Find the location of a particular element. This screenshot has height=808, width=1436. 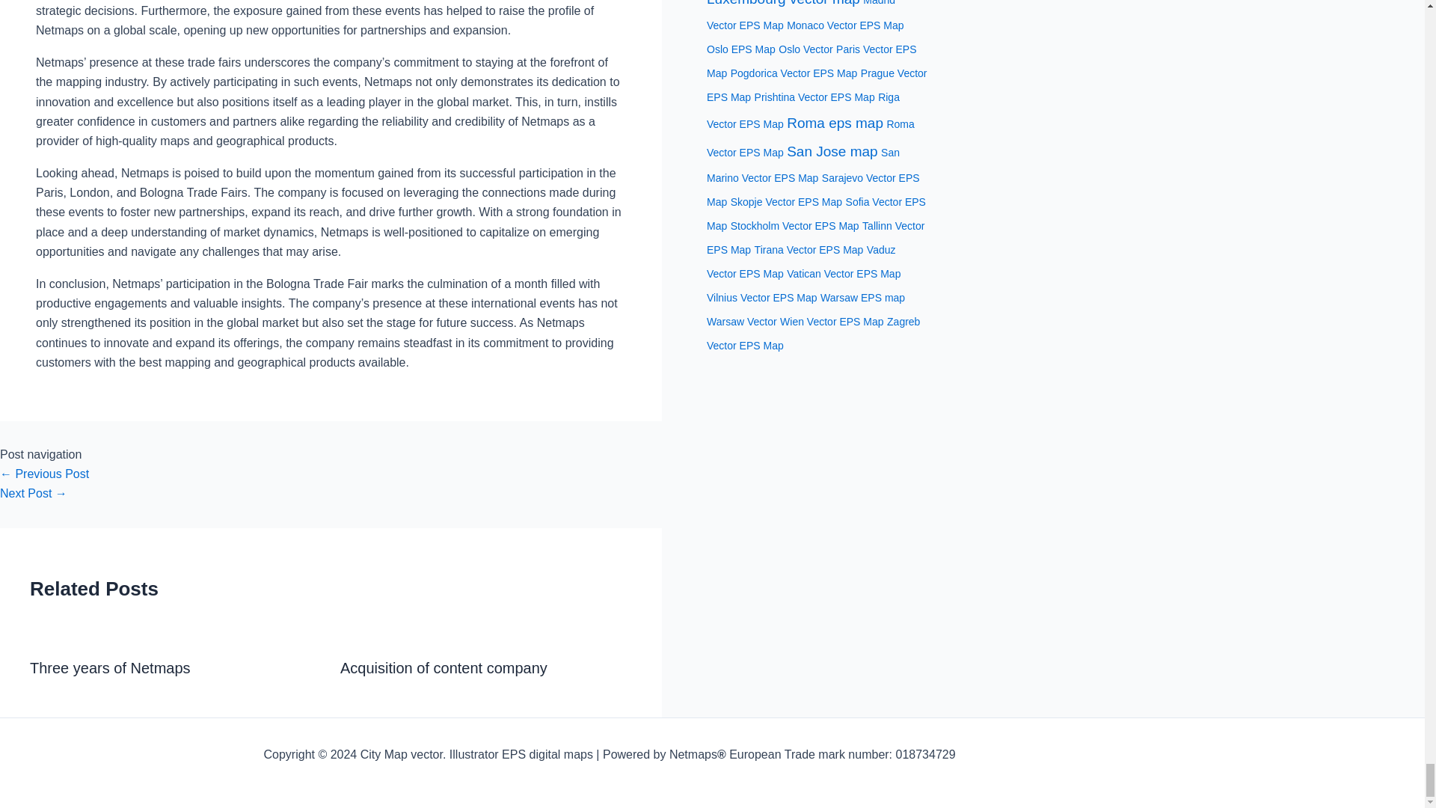

Maps for annual agendas is located at coordinates (45, 474).